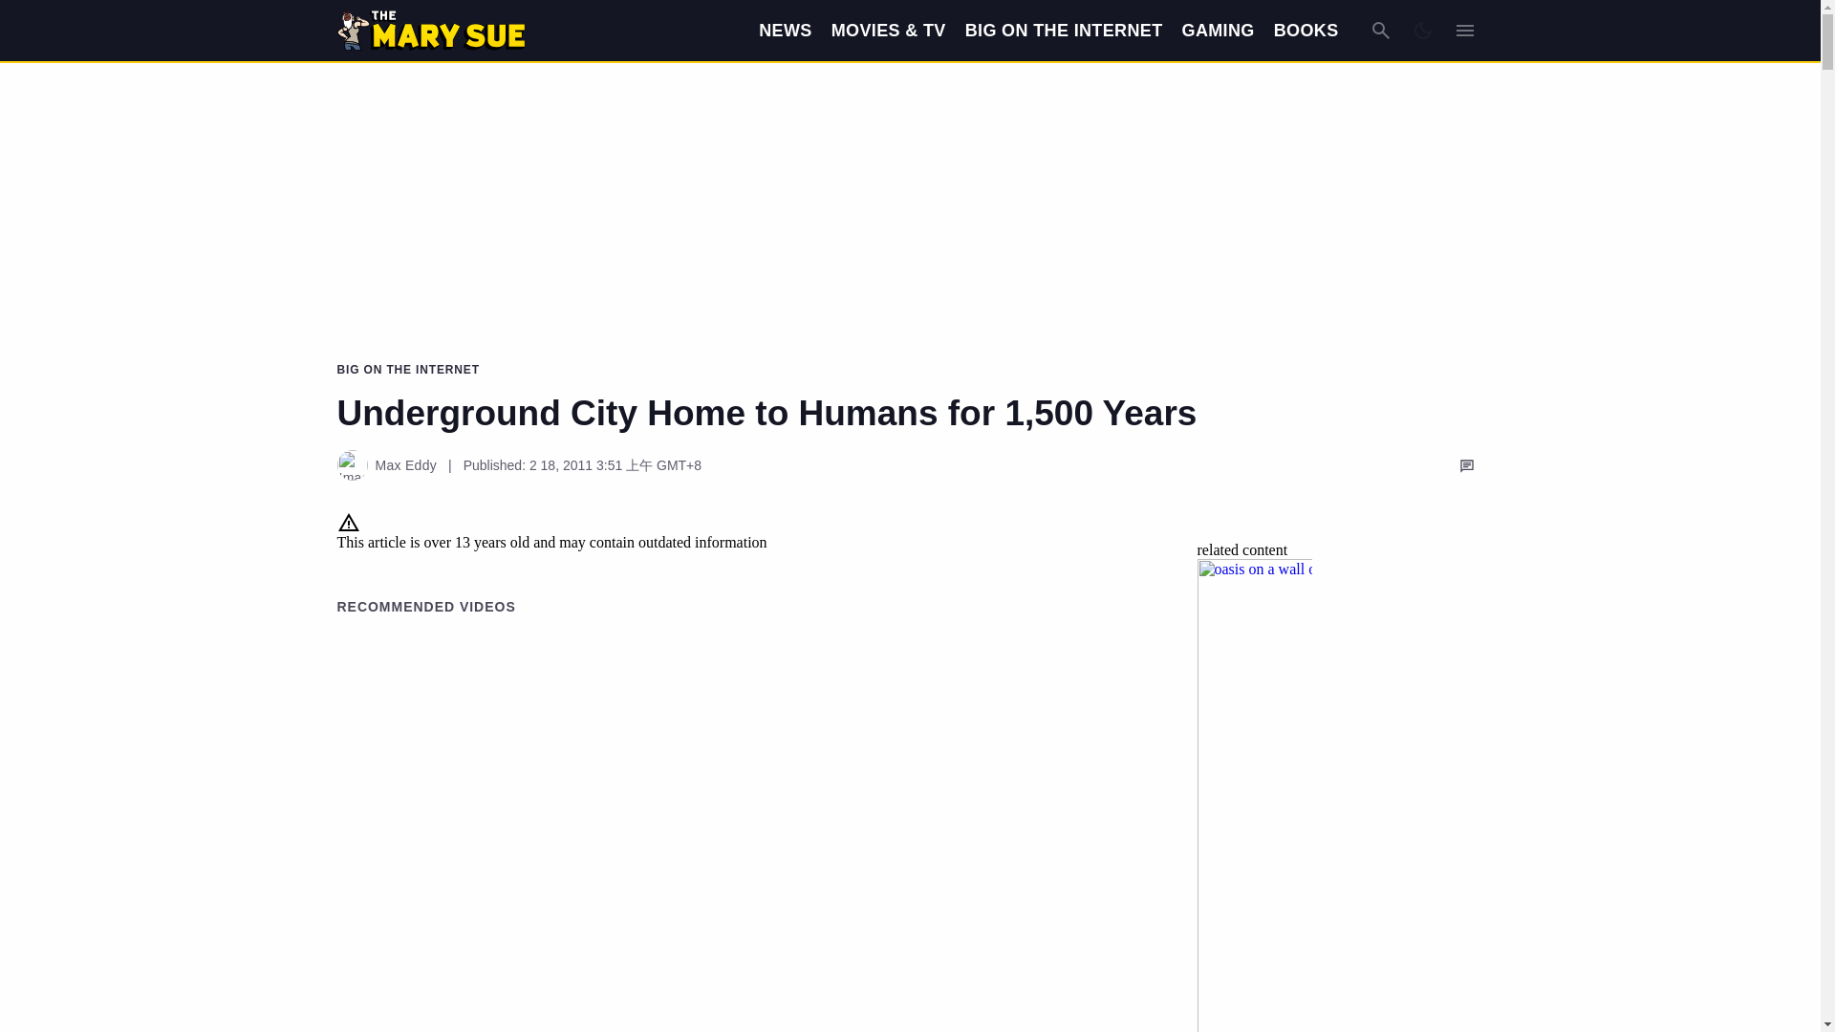 The width and height of the screenshot is (1835, 1032). I want to click on BIG ON THE INTERNET, so click(1064, 31).